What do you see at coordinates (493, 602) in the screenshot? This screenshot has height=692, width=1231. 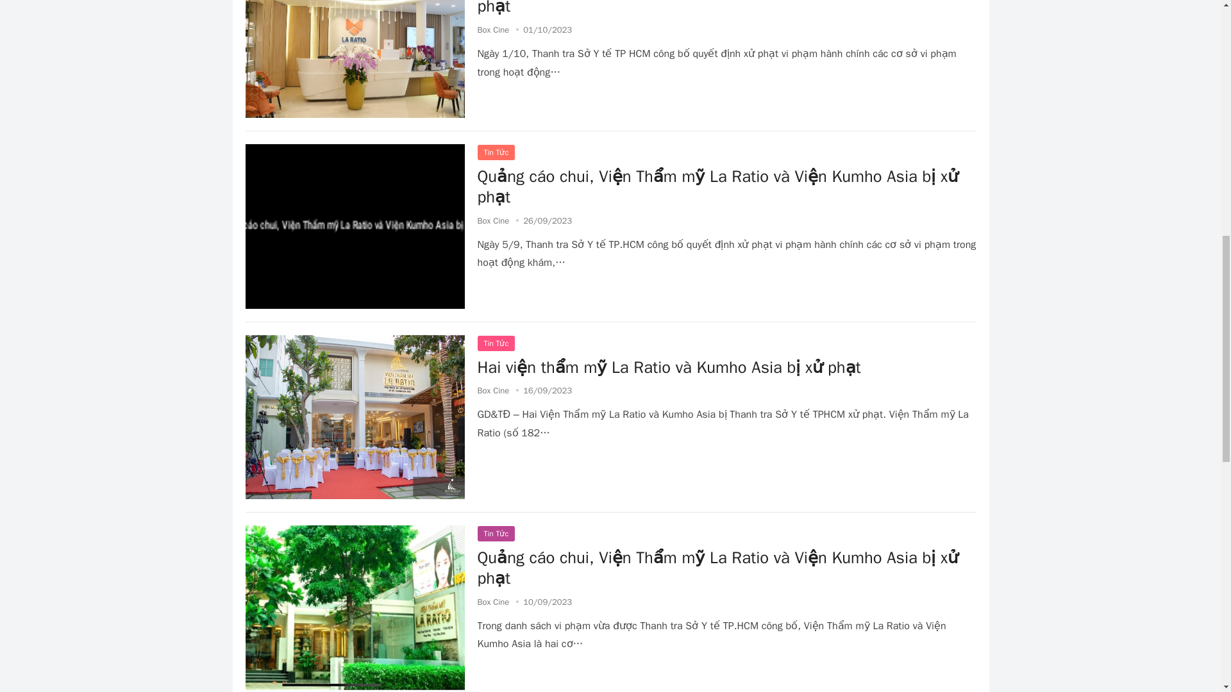 I see `Box Cine` at bounding box center [493, 602].